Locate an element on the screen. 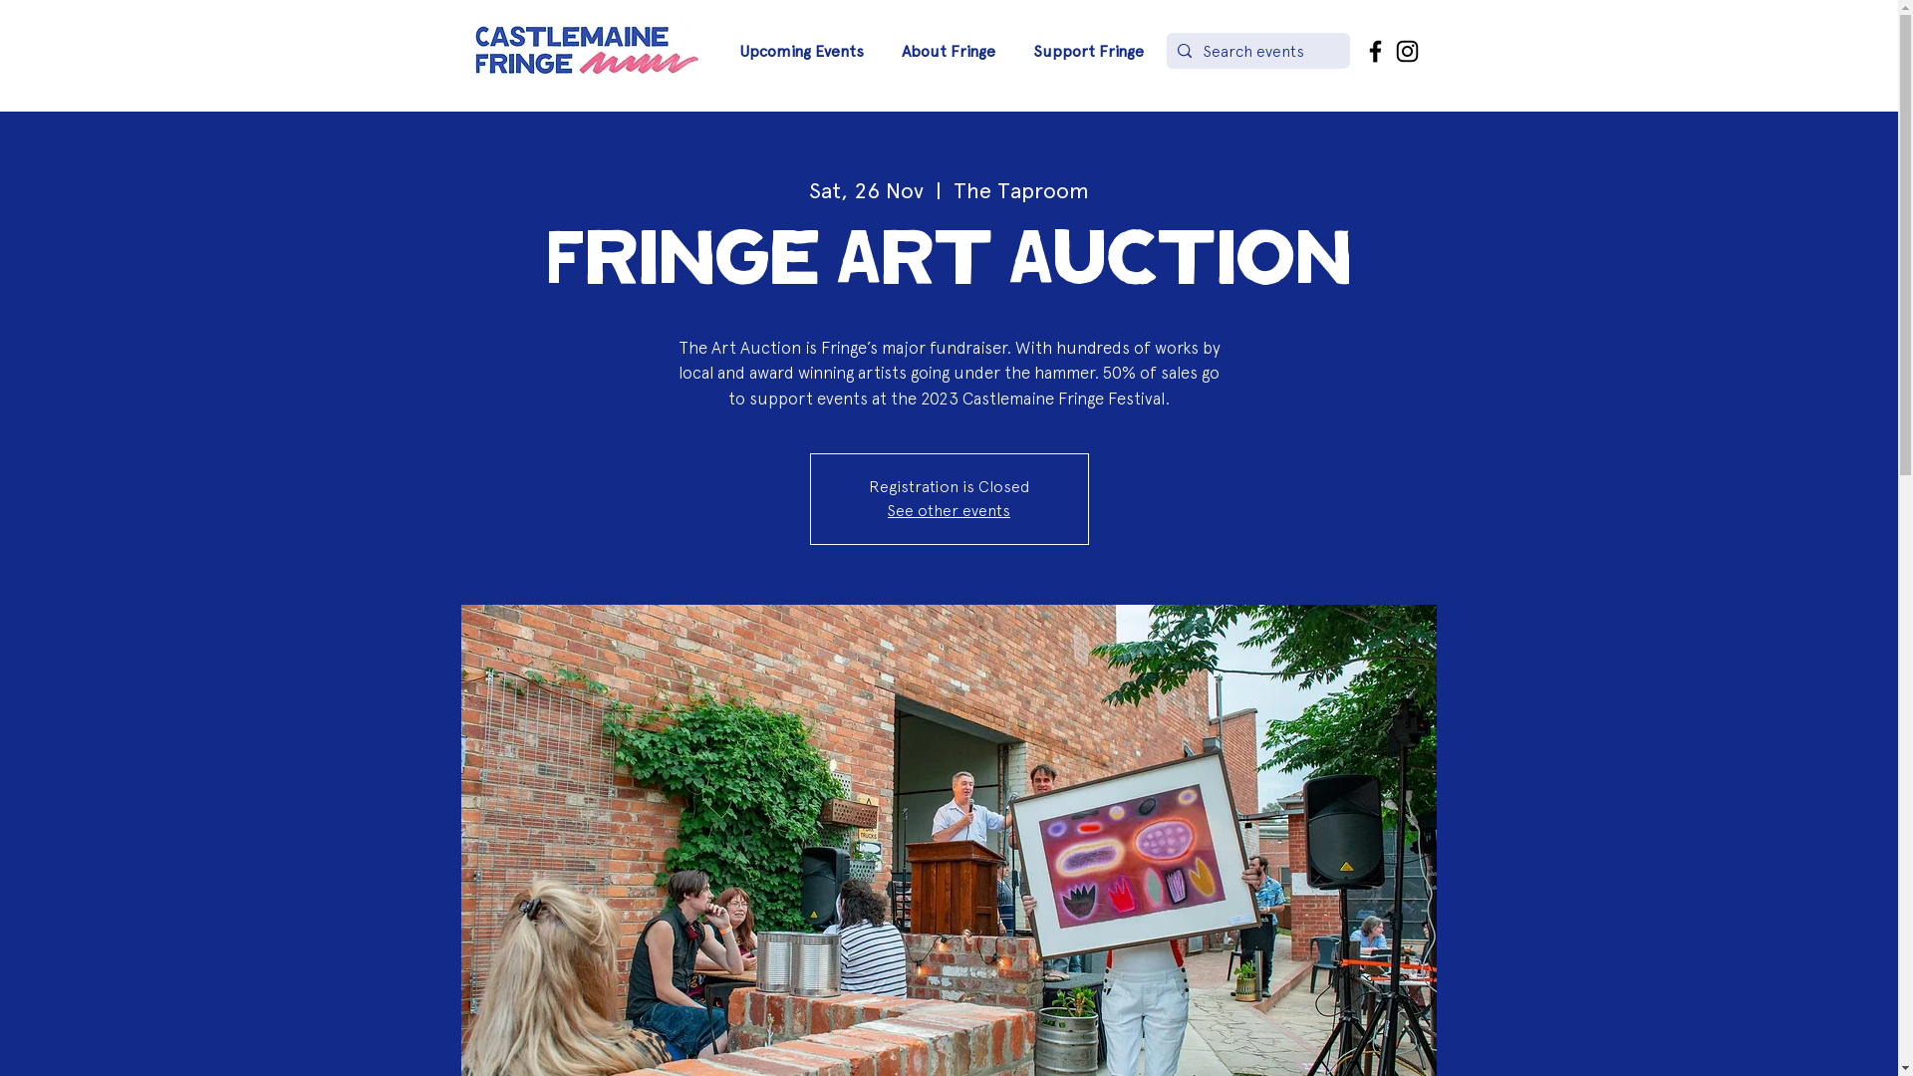 The width and height of the screenshot is (1913, 1076). See other events is located at coordinates (949, 510).